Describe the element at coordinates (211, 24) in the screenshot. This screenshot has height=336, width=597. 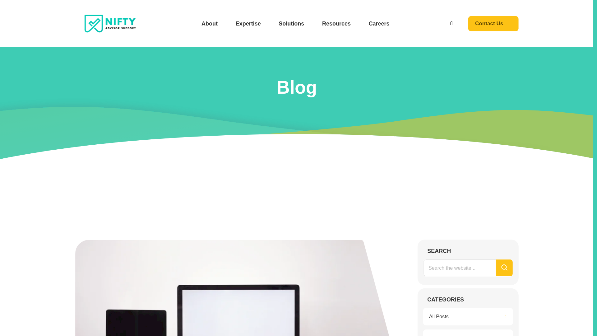
I see `About` at that location.